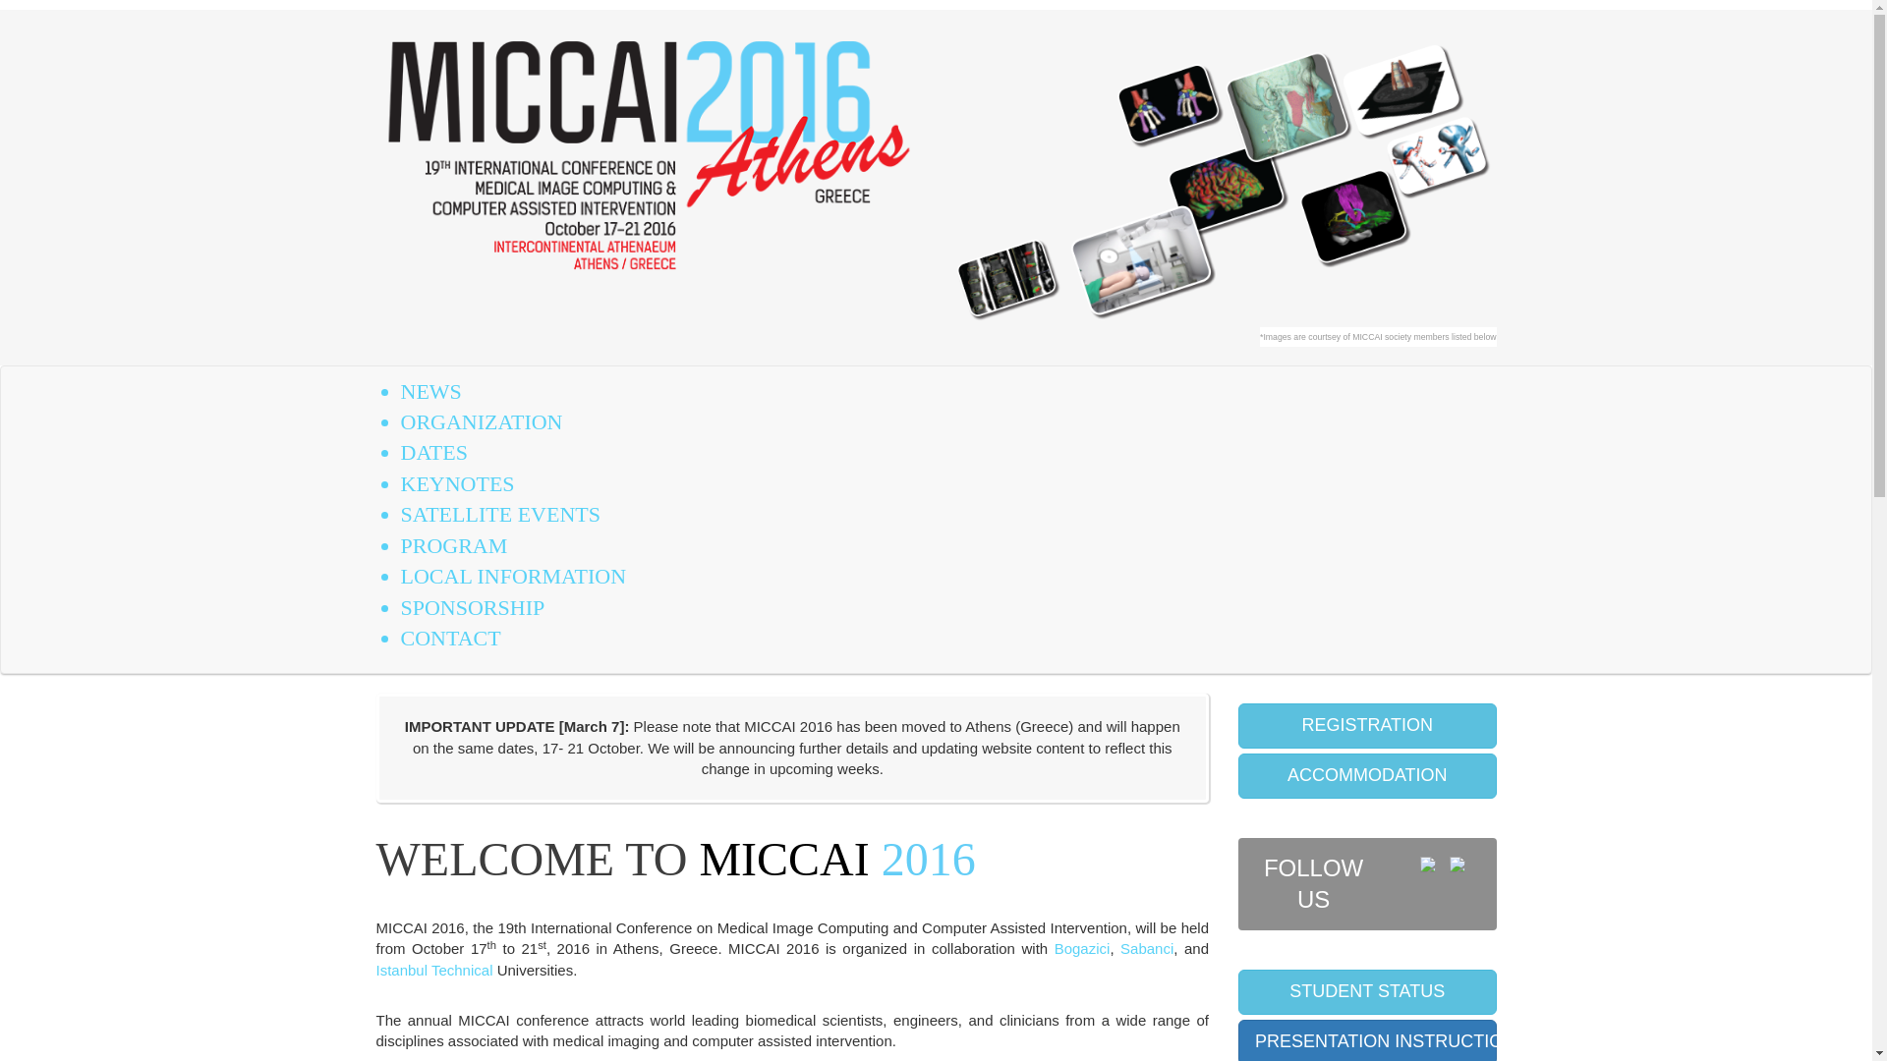  I want to click on Sabanci, so click(1147, 948).